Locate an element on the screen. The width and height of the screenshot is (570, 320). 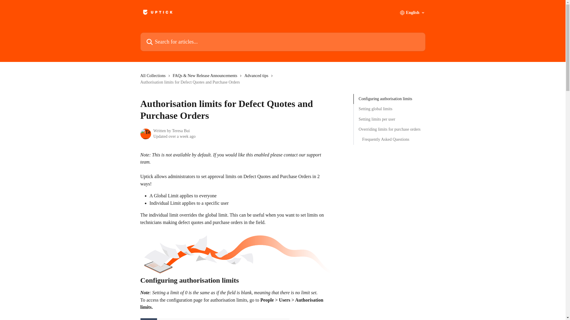
Advanced tips is located at coordinates (257, 76).